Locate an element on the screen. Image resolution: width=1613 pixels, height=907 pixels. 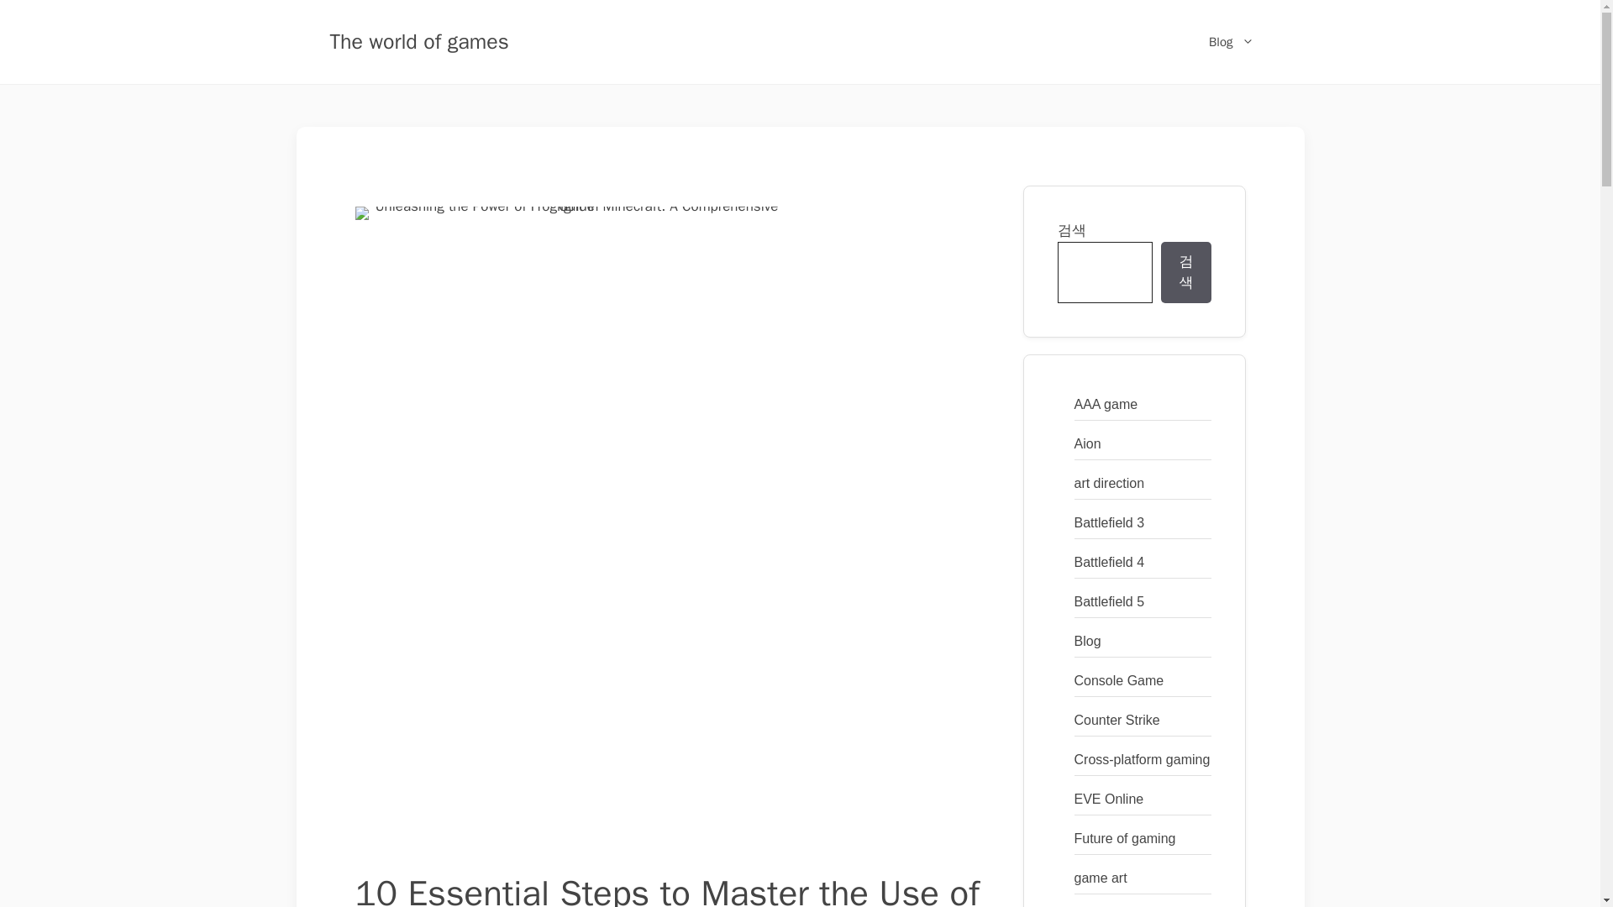
The world of games is located at coordinates (418, 40).